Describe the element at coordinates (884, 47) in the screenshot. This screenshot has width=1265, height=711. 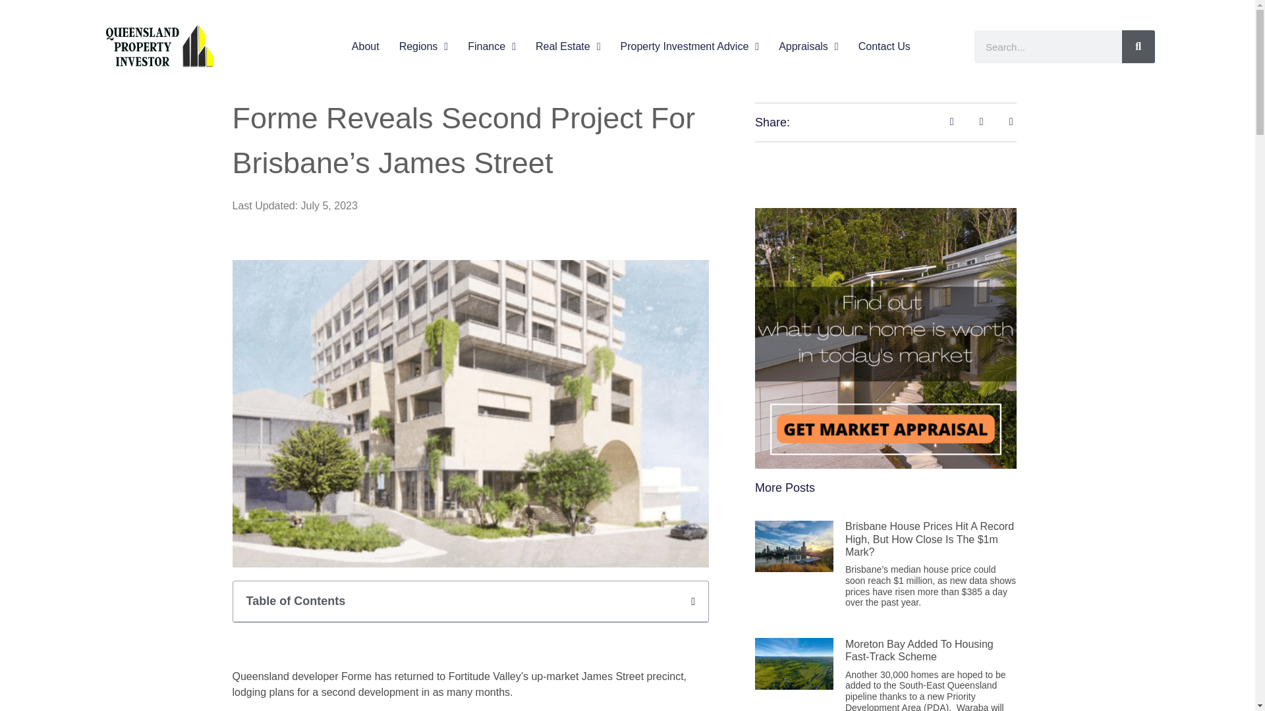
I see `Contact Us` at that location.